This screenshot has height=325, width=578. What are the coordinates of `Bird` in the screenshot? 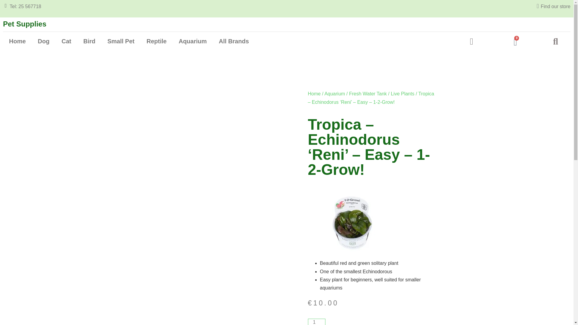 It's located at (89, 41).